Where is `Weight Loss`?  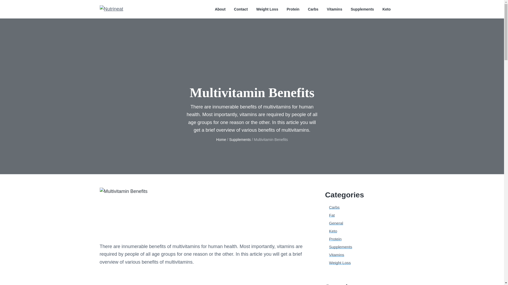 Weight Loss is located at coordinates (267, 9).